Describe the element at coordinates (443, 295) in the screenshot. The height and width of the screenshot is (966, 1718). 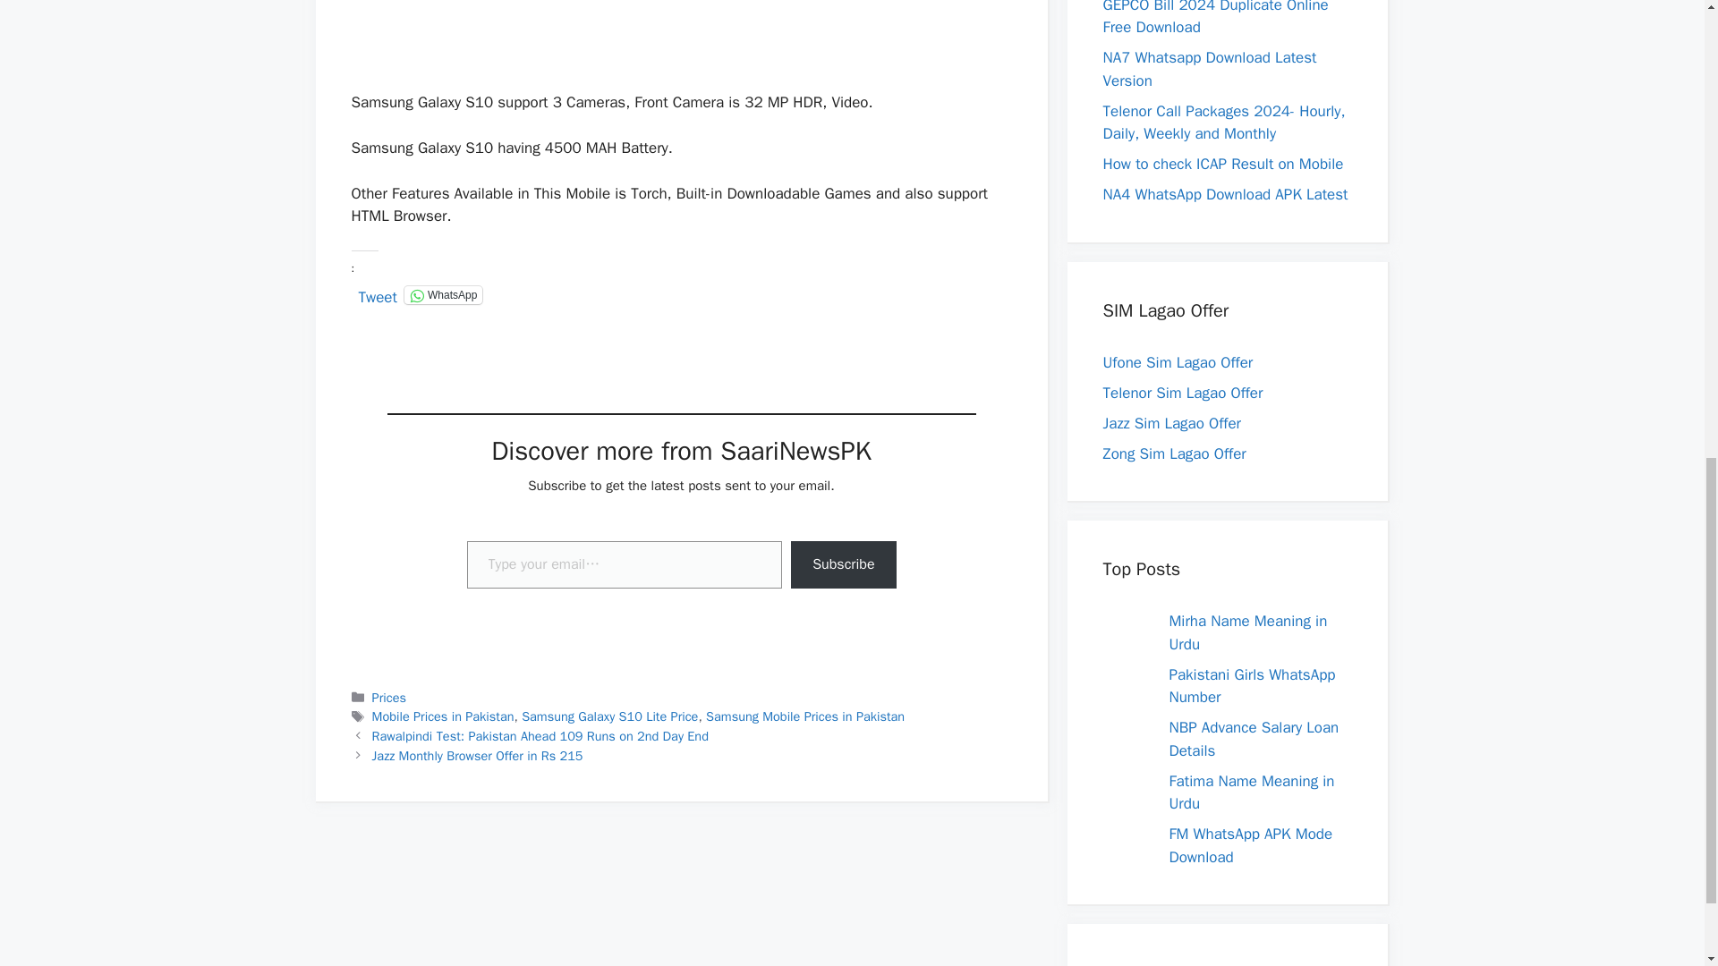
I see `WhatsApp` at that location.